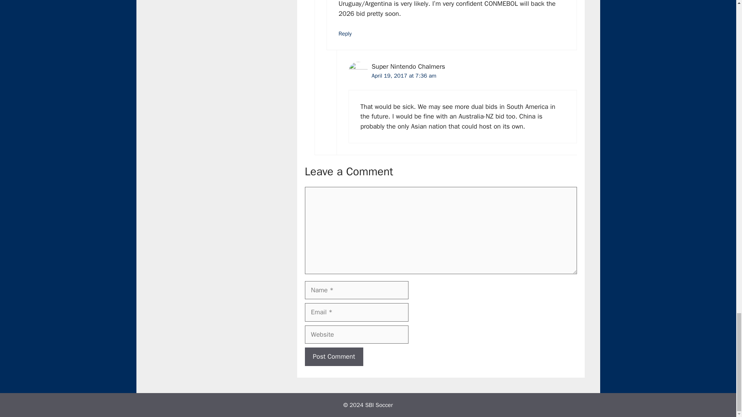 The width and height of the screenshot is (742, 417). Describe the element at coordinates (333, 357) in the screenshot. I see `Post Comment` at that location.